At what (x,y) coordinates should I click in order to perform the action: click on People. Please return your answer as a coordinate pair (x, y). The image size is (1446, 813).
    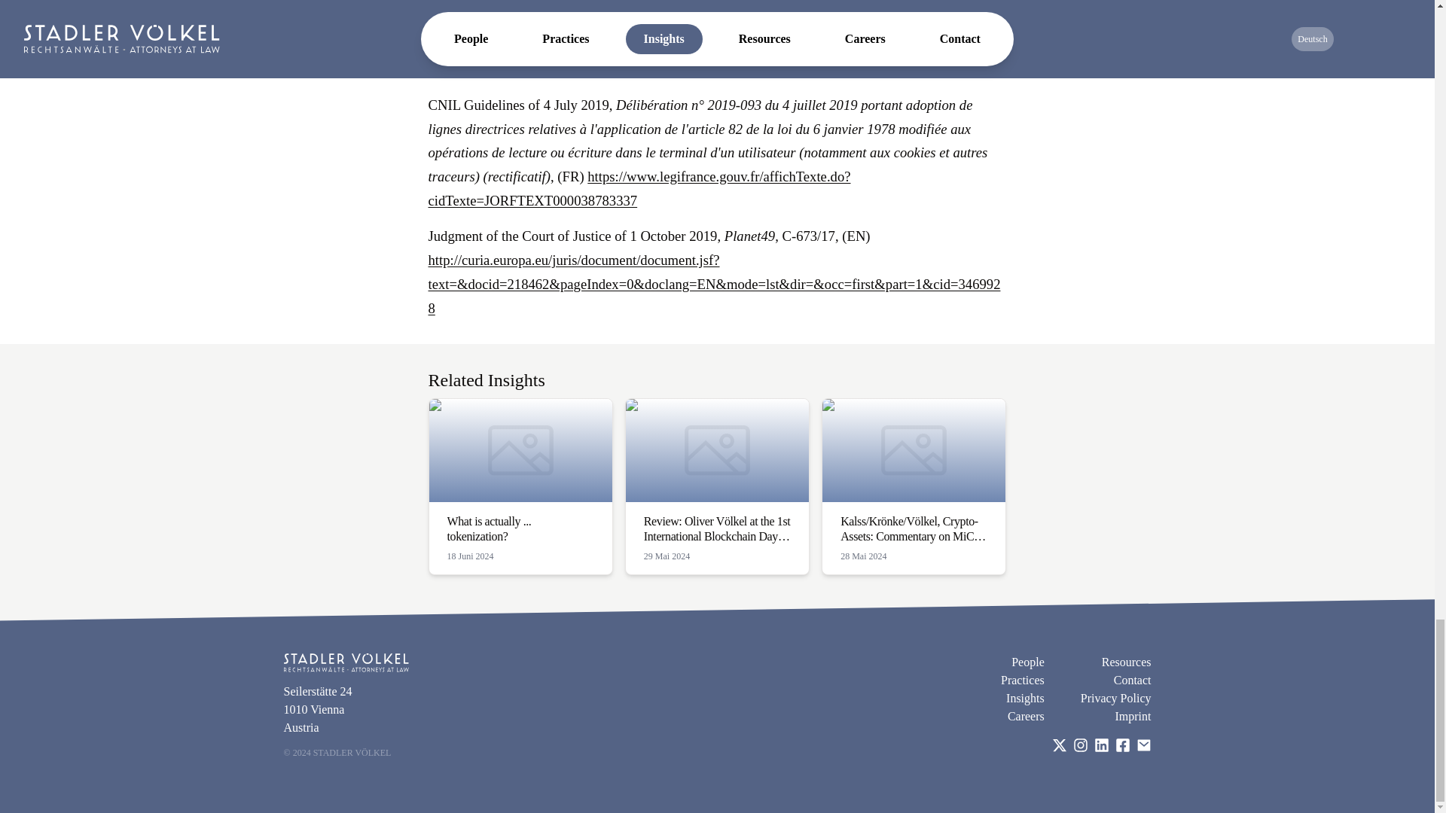
    Looking at the image, I should click on (1127, 662).